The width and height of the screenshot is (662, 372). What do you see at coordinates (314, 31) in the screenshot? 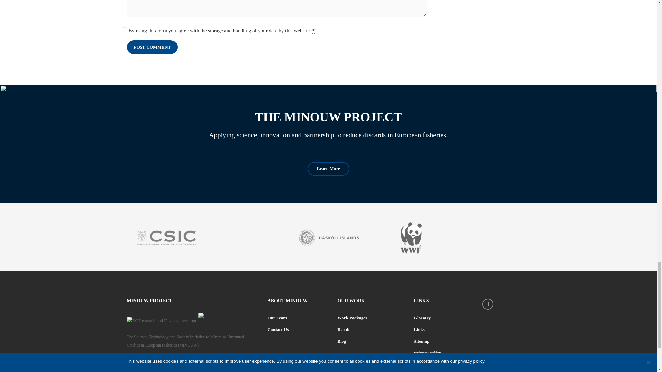
I see `You need to accept this checkbox` at bounding box center [314, 31].